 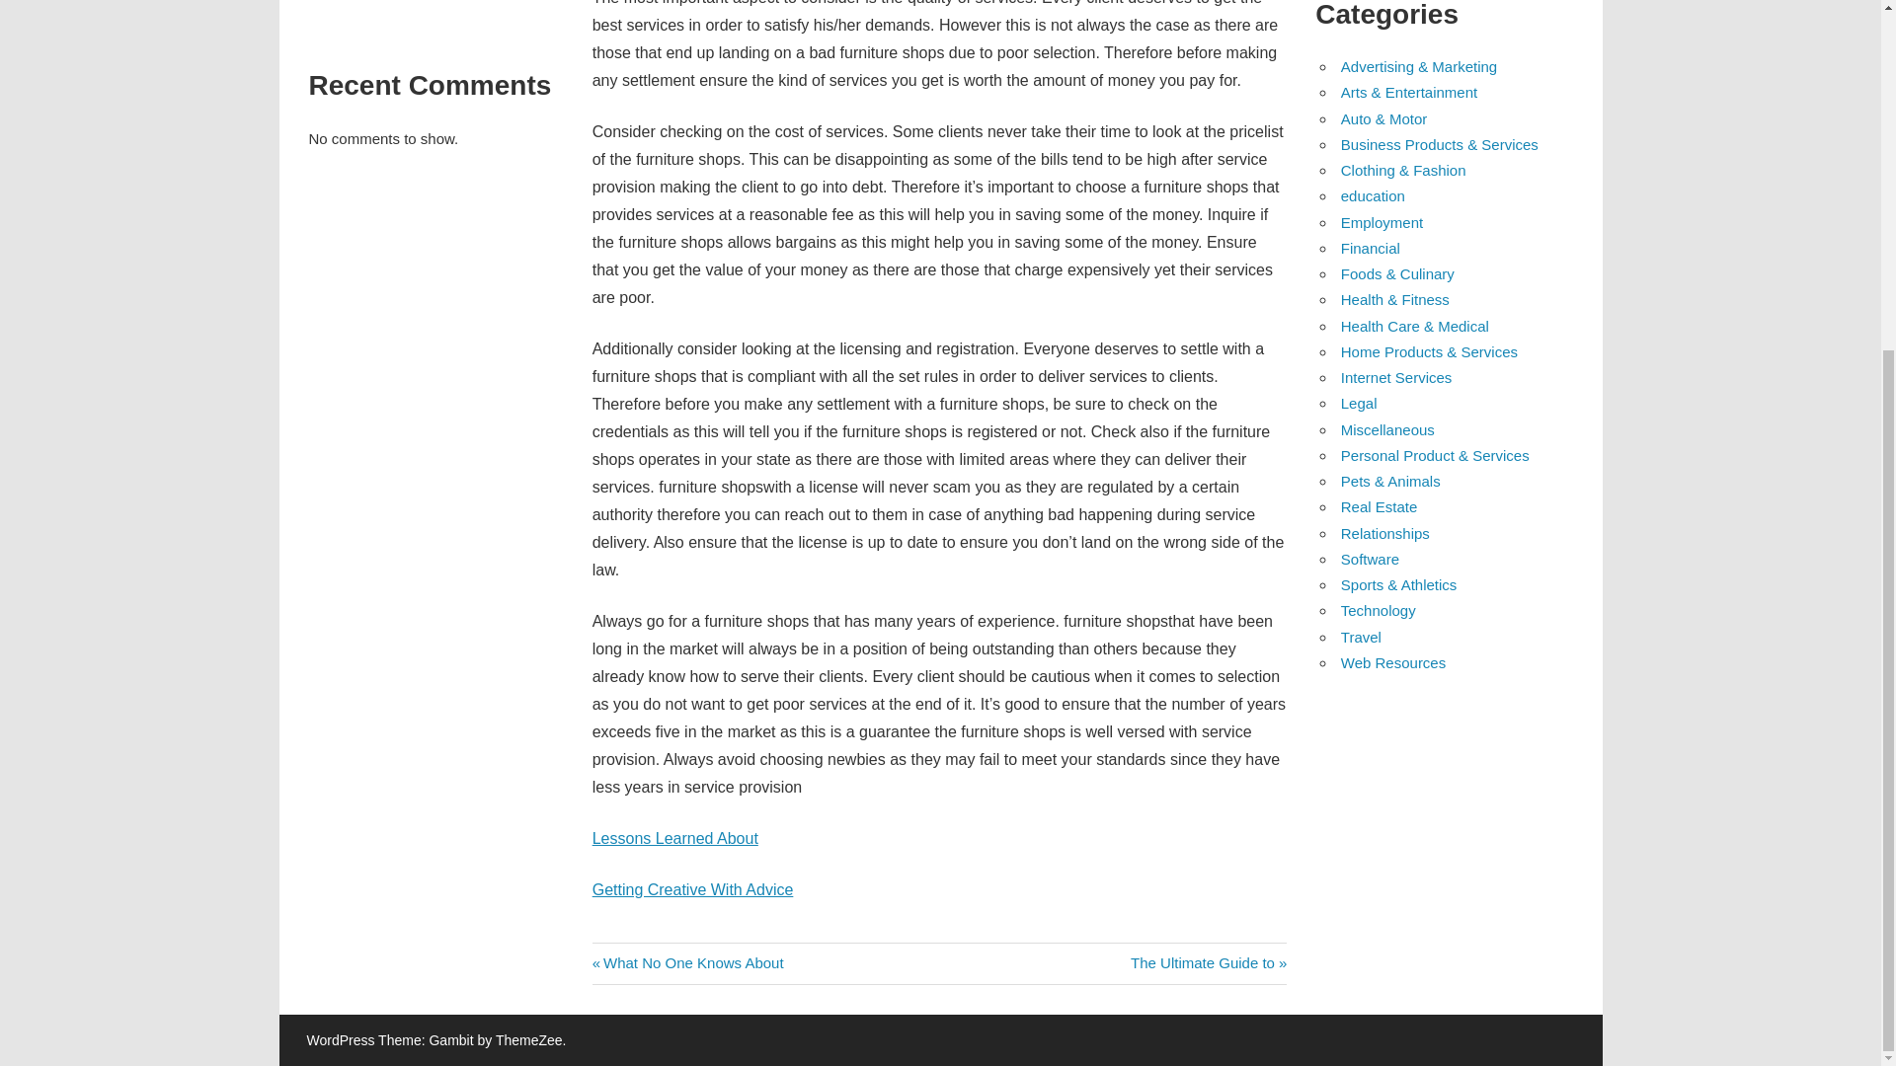 What do you see at coordinates (1387, 428) in the screenshot?
I see `Miscellaneous` at bounding box center [1387, 428].